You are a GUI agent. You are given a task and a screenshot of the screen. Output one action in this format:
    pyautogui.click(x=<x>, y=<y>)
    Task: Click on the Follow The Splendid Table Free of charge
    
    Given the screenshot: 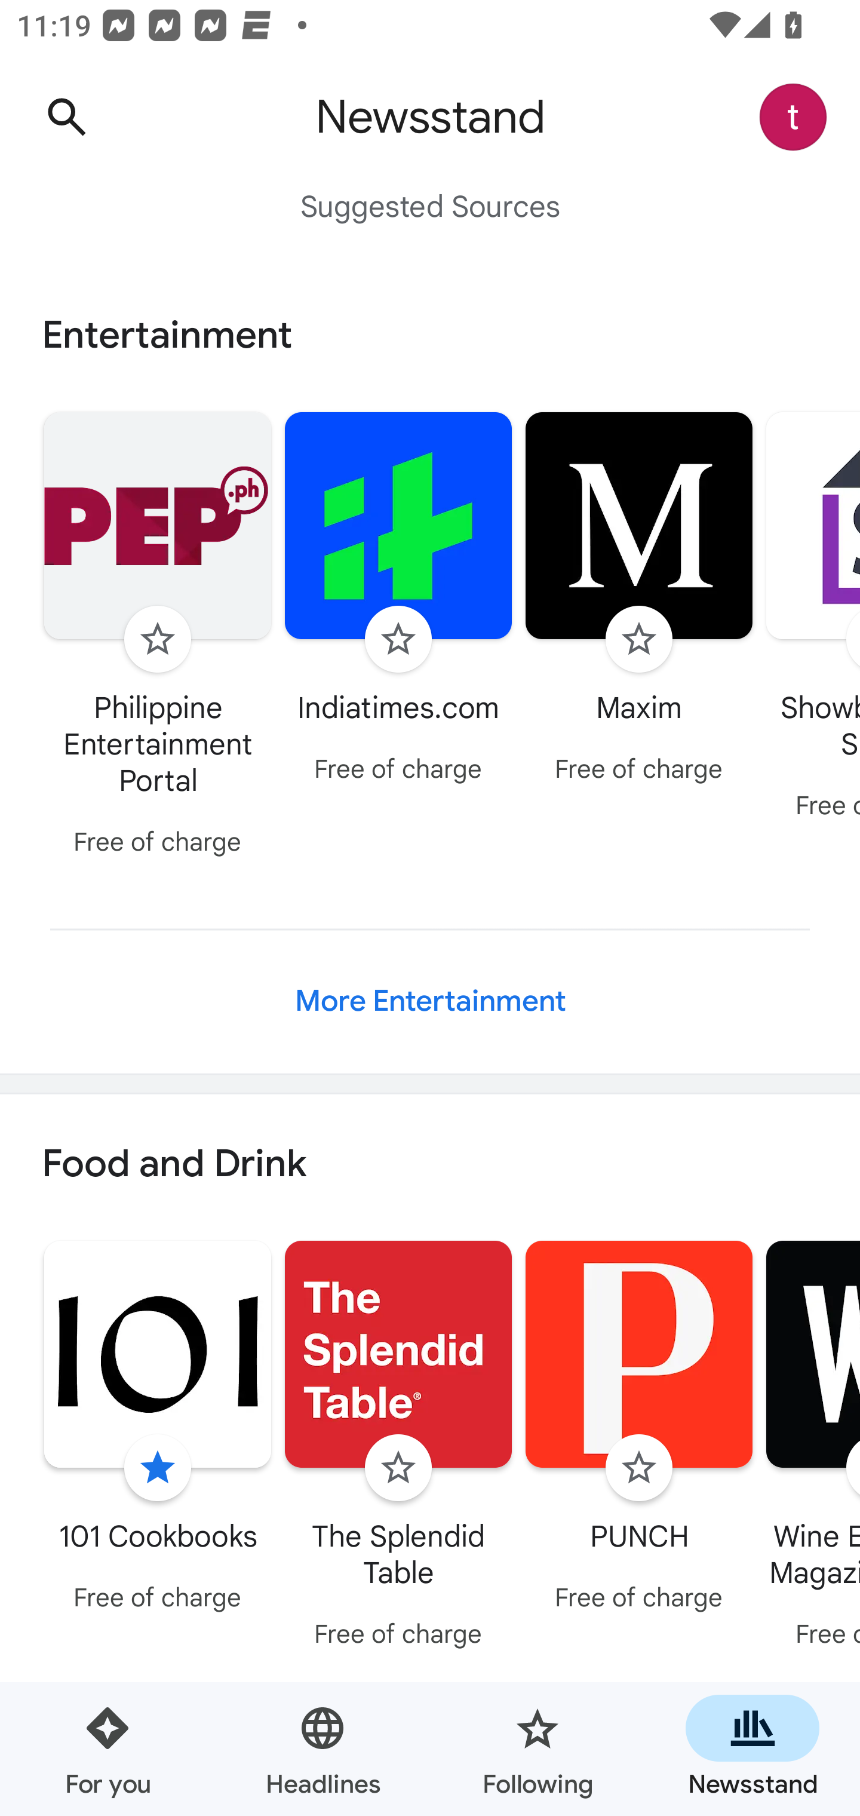 What is the action you would take?
    pyautogui.click(x=398, y=1448)
    